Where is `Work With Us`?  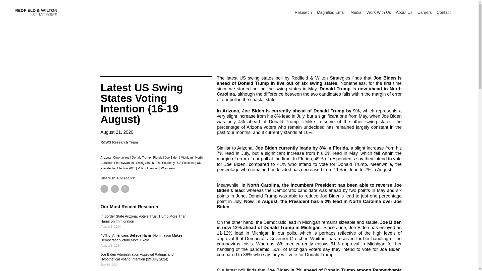
Work With Us is located at coordinates (379, 13).